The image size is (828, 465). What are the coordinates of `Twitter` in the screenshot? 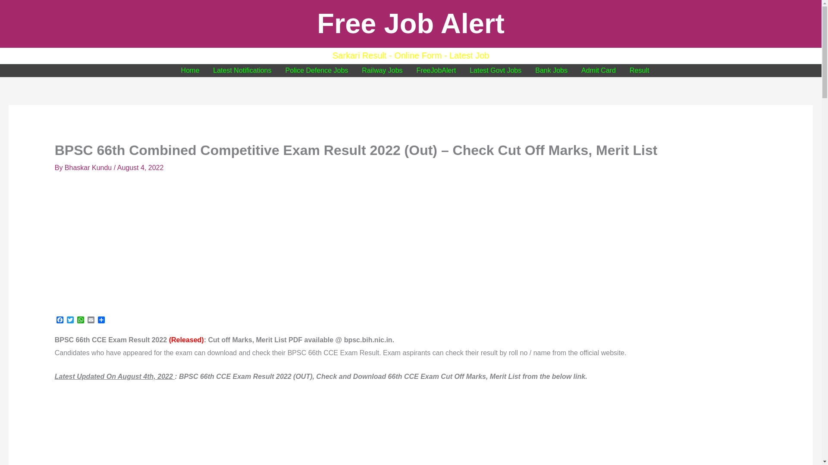 It's located at (70, 320).